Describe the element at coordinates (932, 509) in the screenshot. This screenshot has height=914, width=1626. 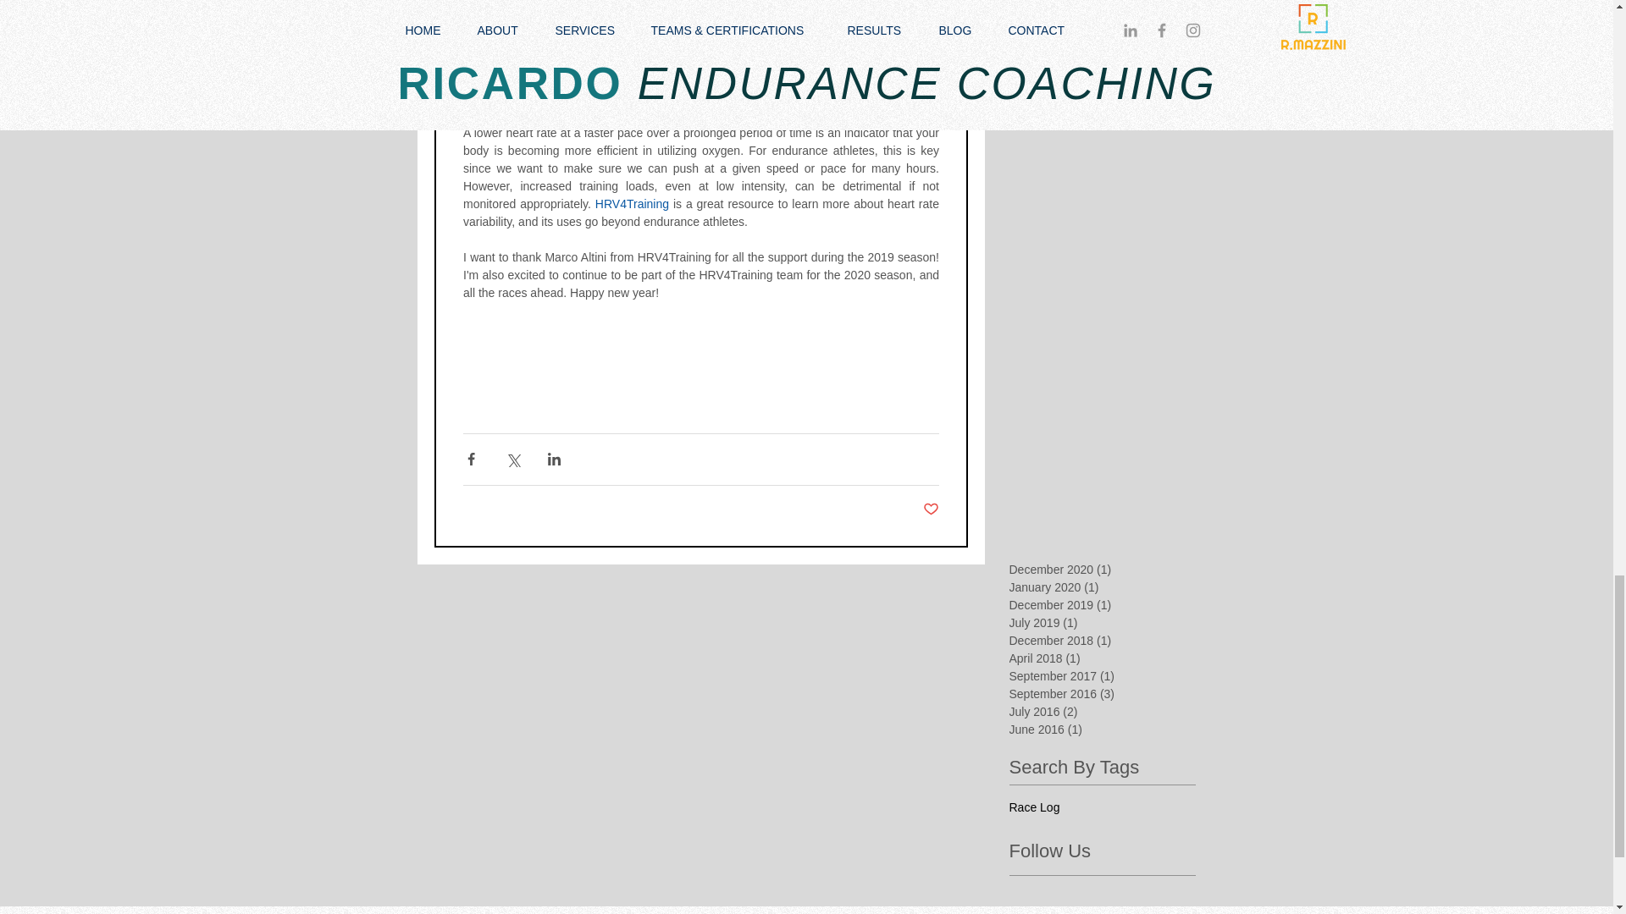
I see `Post not marked as liked` at that location.